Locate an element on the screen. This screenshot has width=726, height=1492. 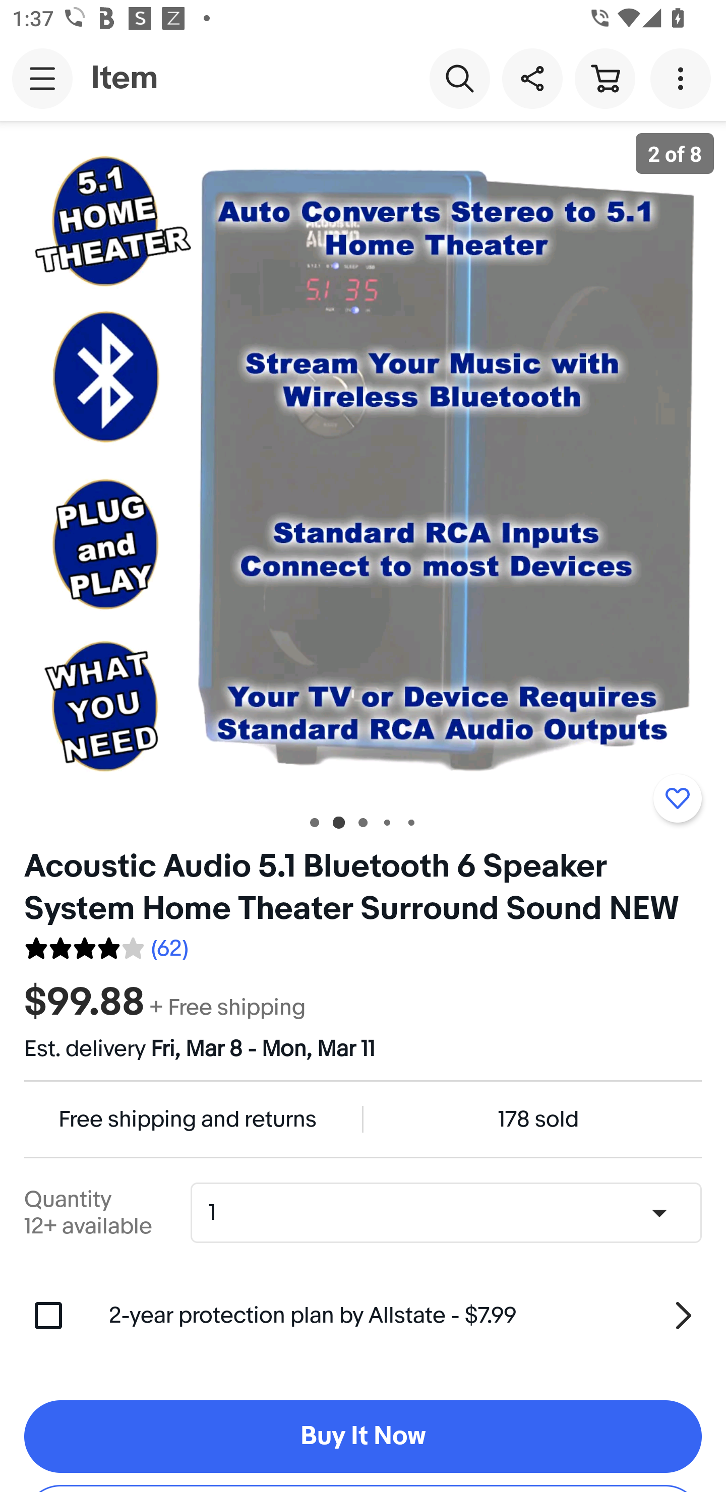
Search is located at coordinates (459, 78).